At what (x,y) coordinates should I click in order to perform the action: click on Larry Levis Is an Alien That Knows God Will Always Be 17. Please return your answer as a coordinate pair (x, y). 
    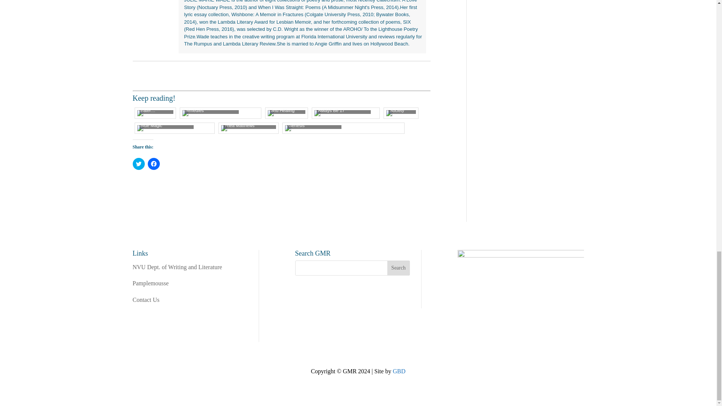
    Looking at the image, I should click on (345, 113).